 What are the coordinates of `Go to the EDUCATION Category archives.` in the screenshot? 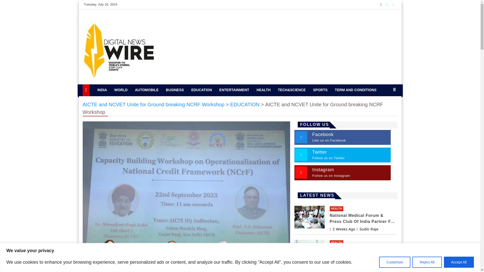 It's located at (245, 104).